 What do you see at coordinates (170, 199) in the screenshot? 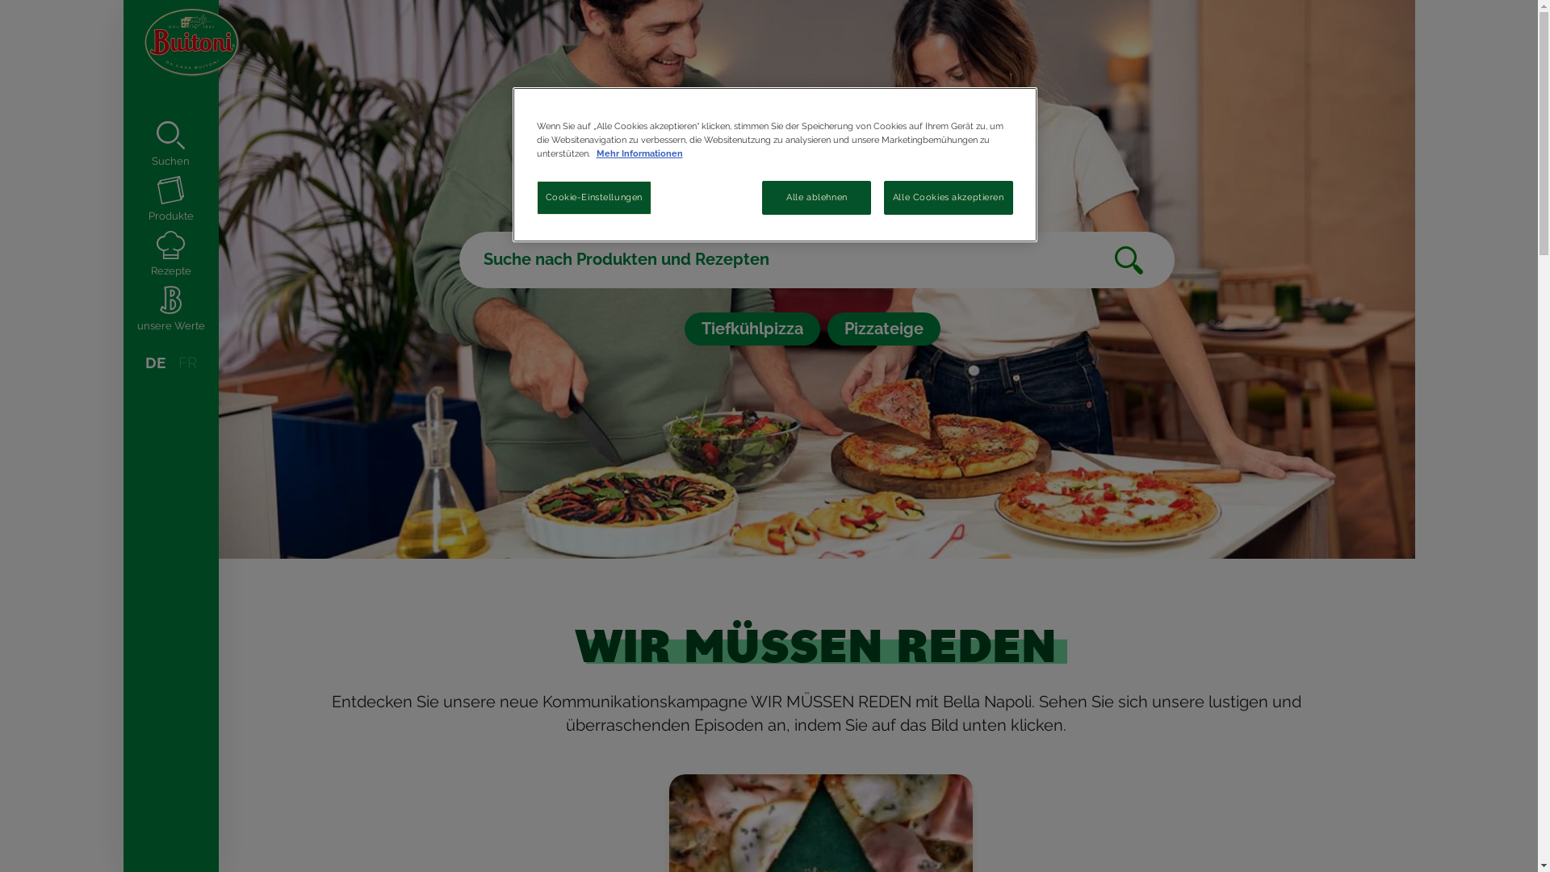
I see `Produkte` at bounding box center [170, 199].